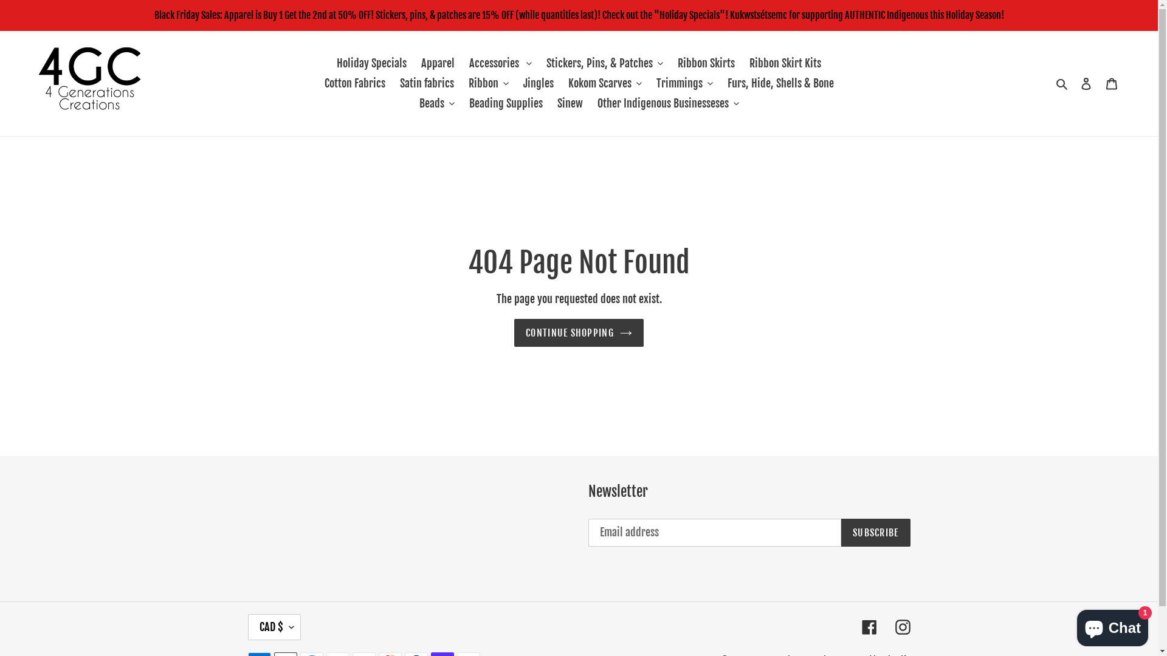 This screenshot has height=656, width=1167. I want to click on Ribbon Skirt Kits, so click(785, 63).